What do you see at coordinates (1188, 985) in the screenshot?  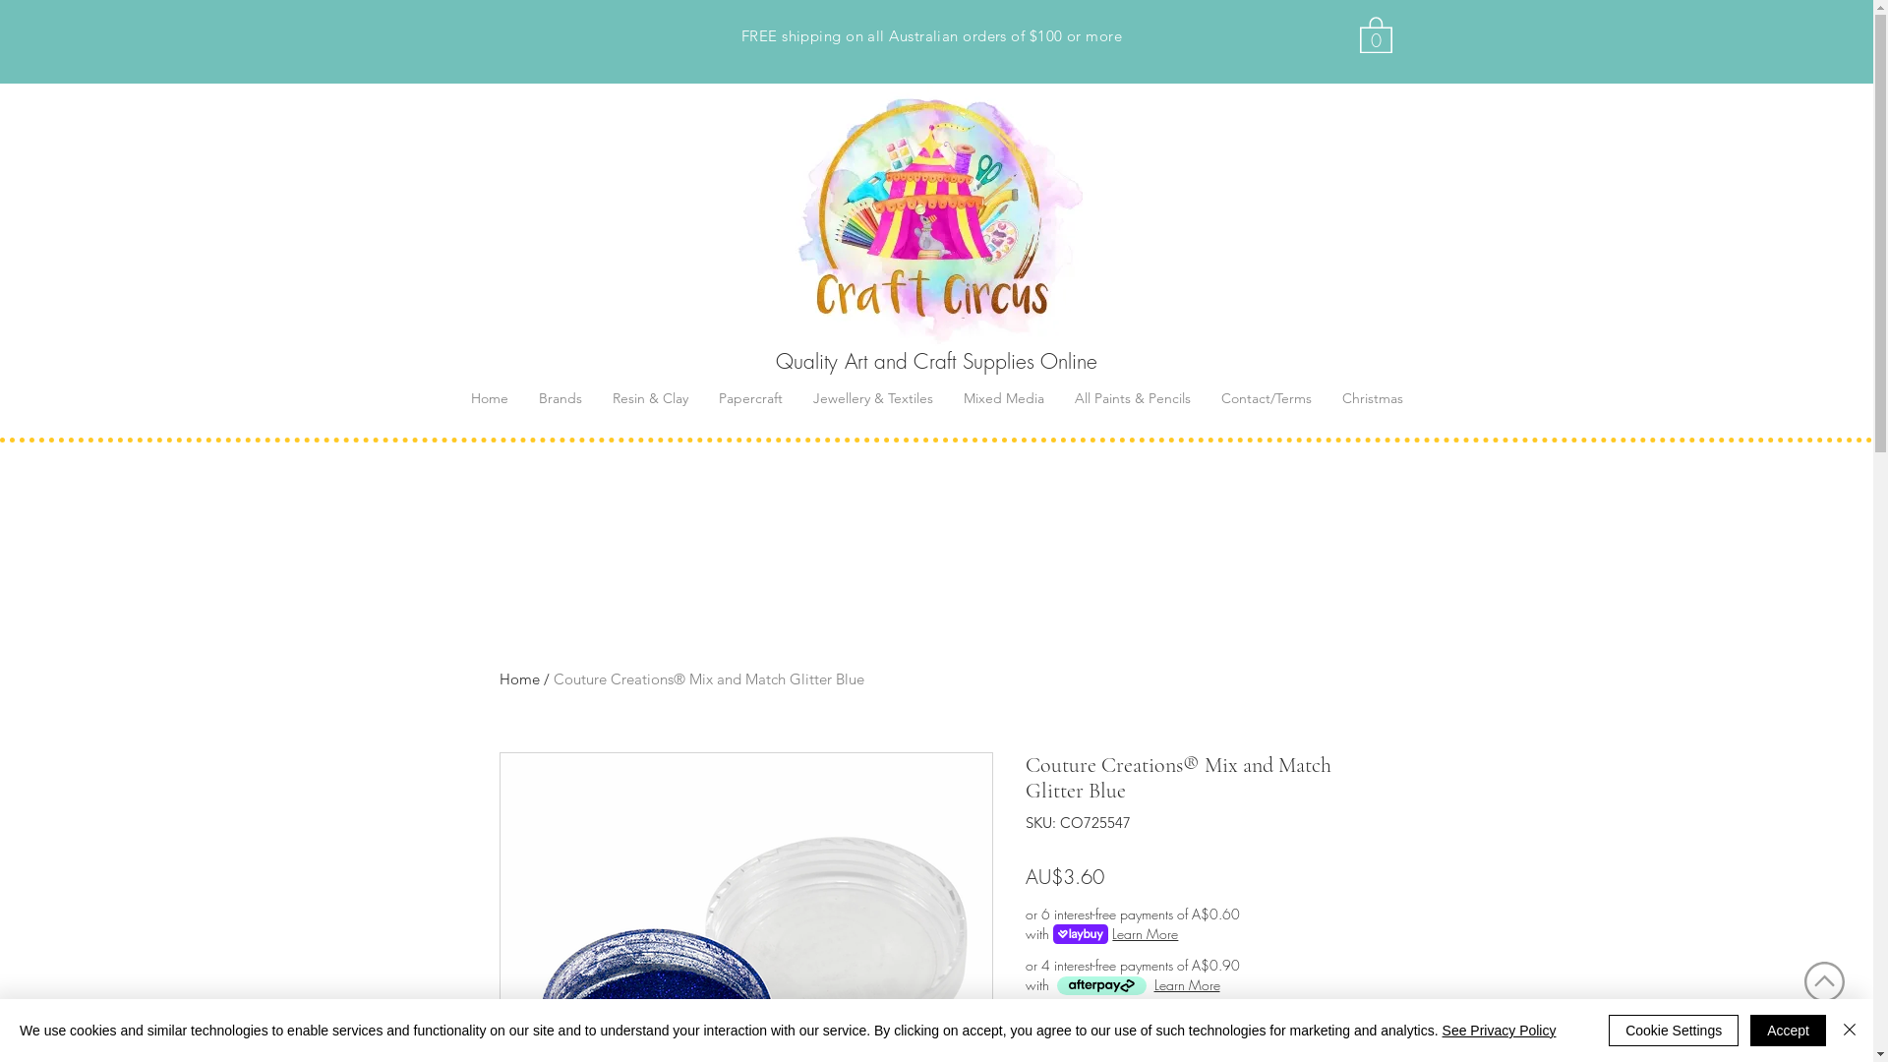 I see `Learn More` at bounding box center [1188, 985].